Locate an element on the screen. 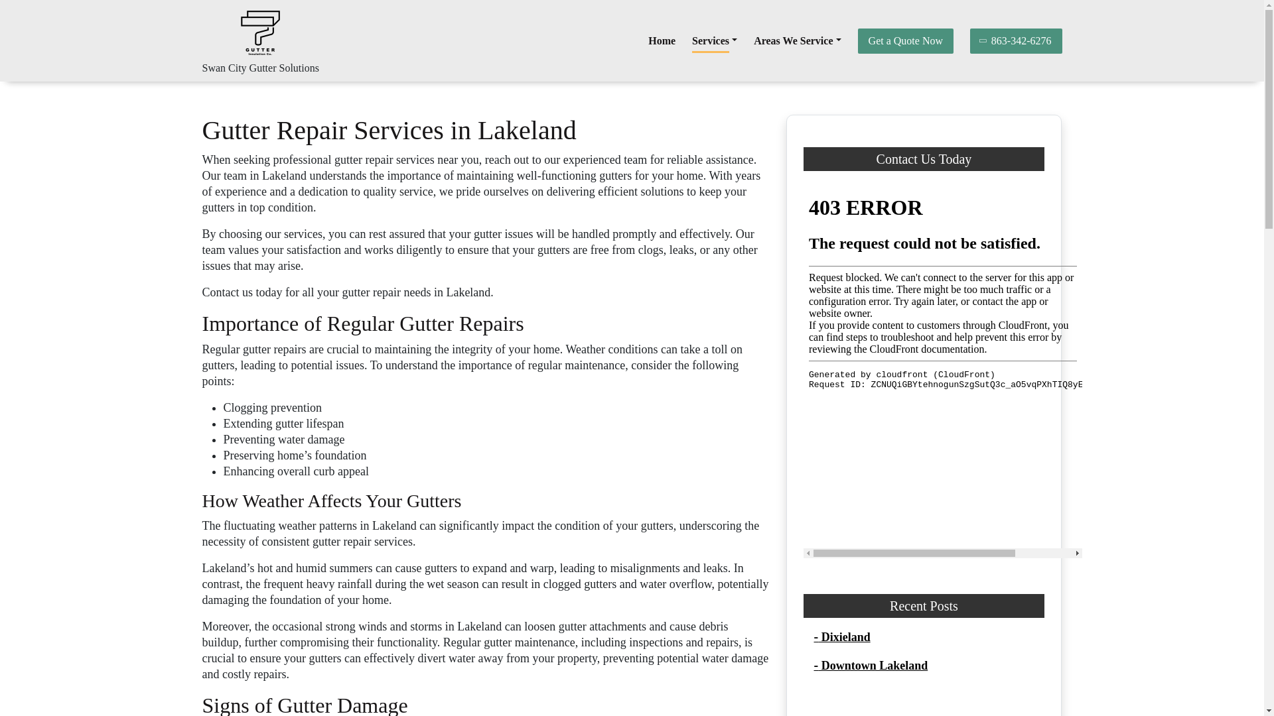 The image size is (1274, 716). - Downtown Lakeland is located at coordinates (871, 666).